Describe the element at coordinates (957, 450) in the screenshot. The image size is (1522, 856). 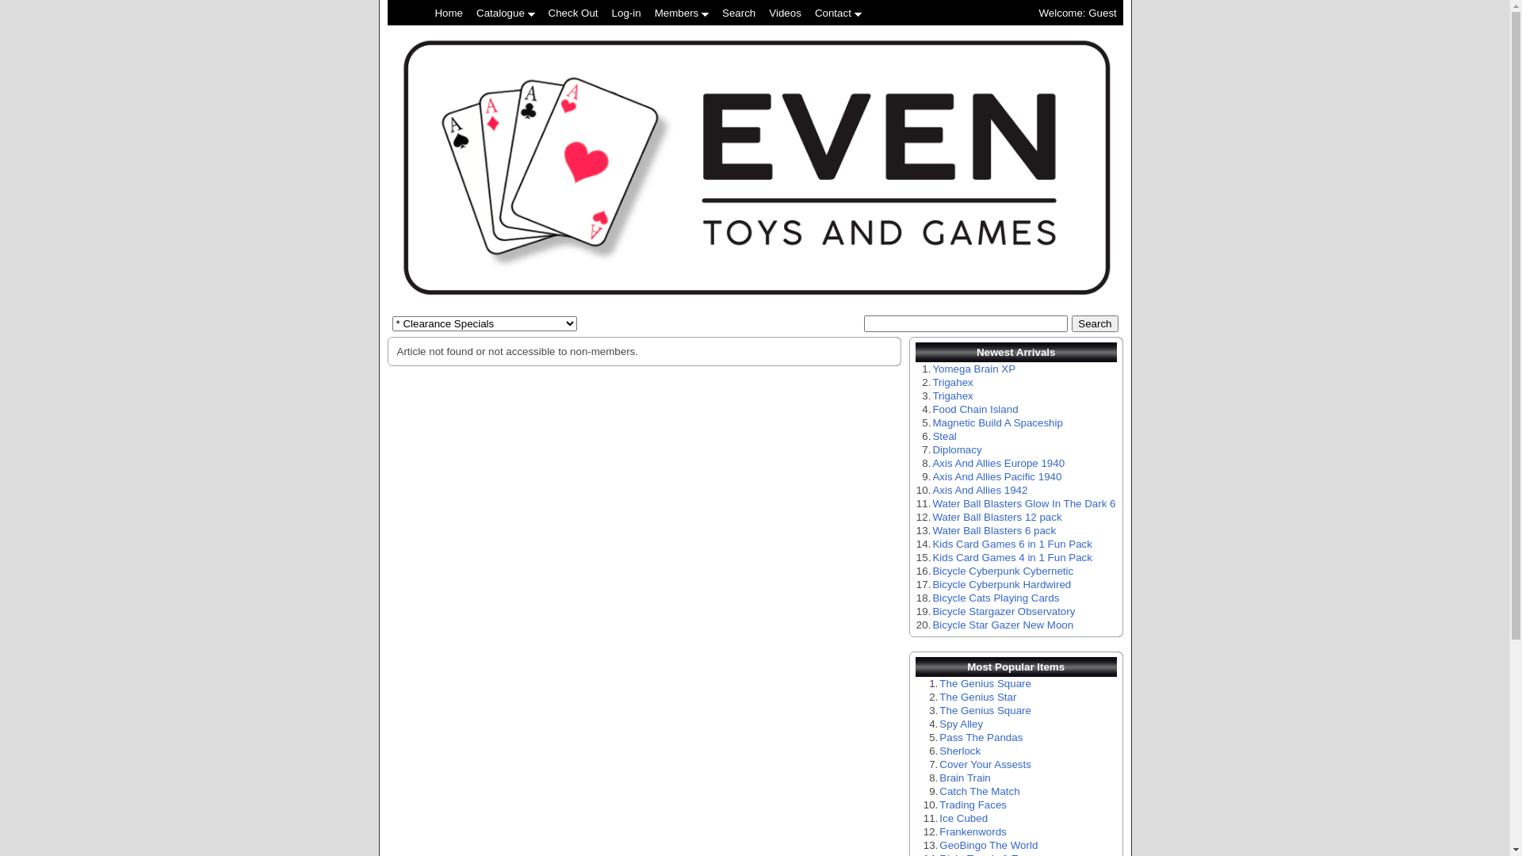
I see `Diplomacy` at that location.